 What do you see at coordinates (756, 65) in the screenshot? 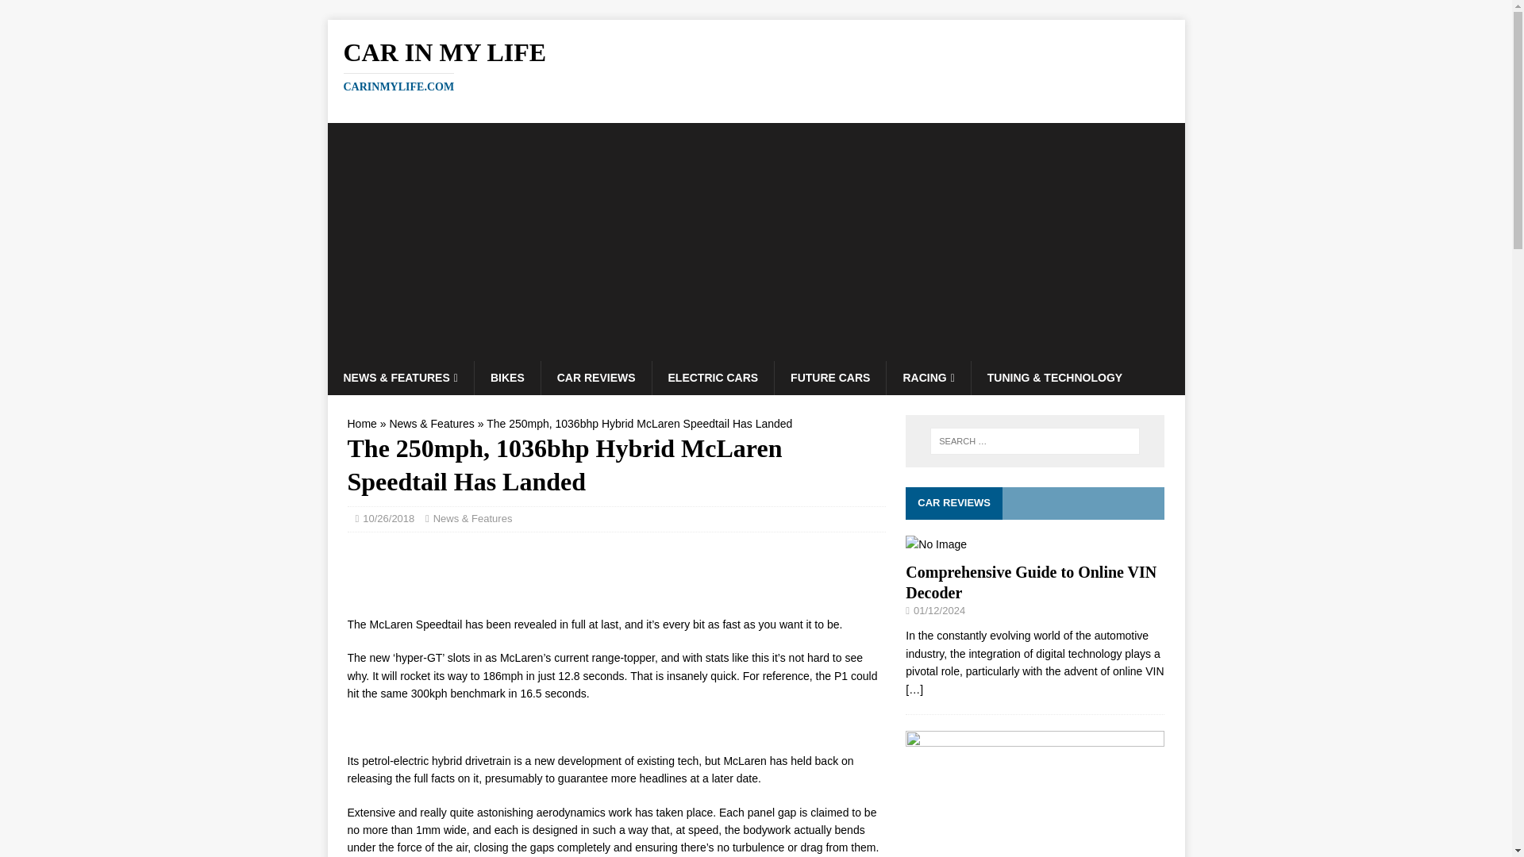
I see `Car in My Life` at bounding box center [756, 65].